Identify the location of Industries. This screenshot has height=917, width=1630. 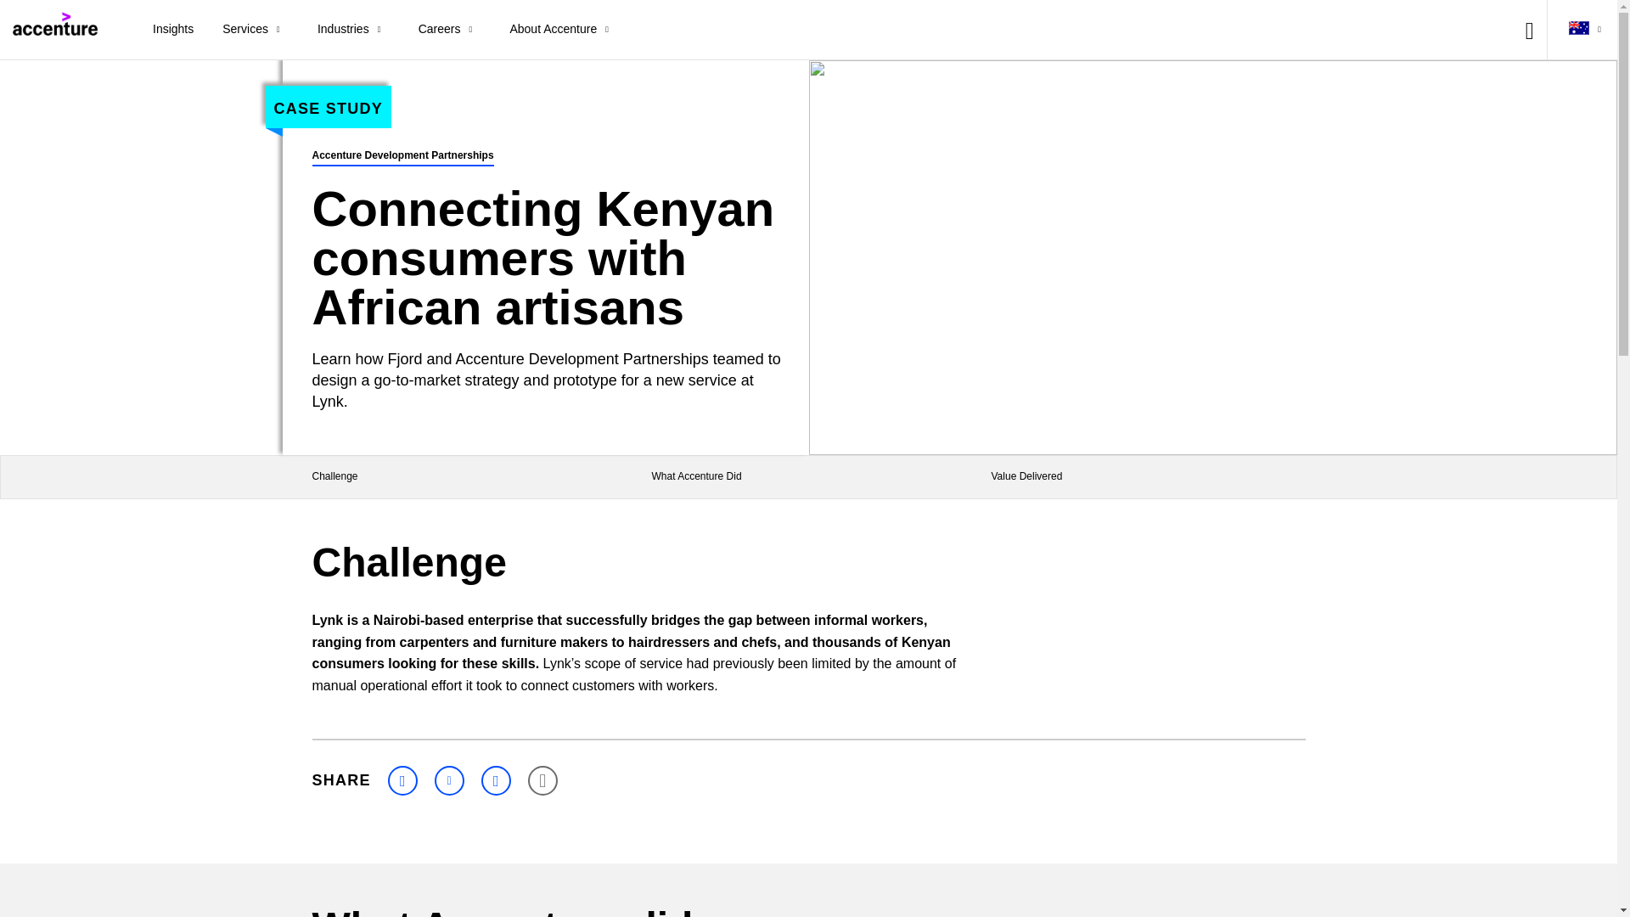
(353, 30).